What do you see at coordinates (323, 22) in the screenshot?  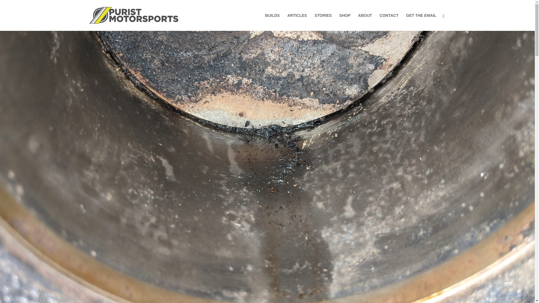 I see `STORIES` at bounding box center [323, 22].